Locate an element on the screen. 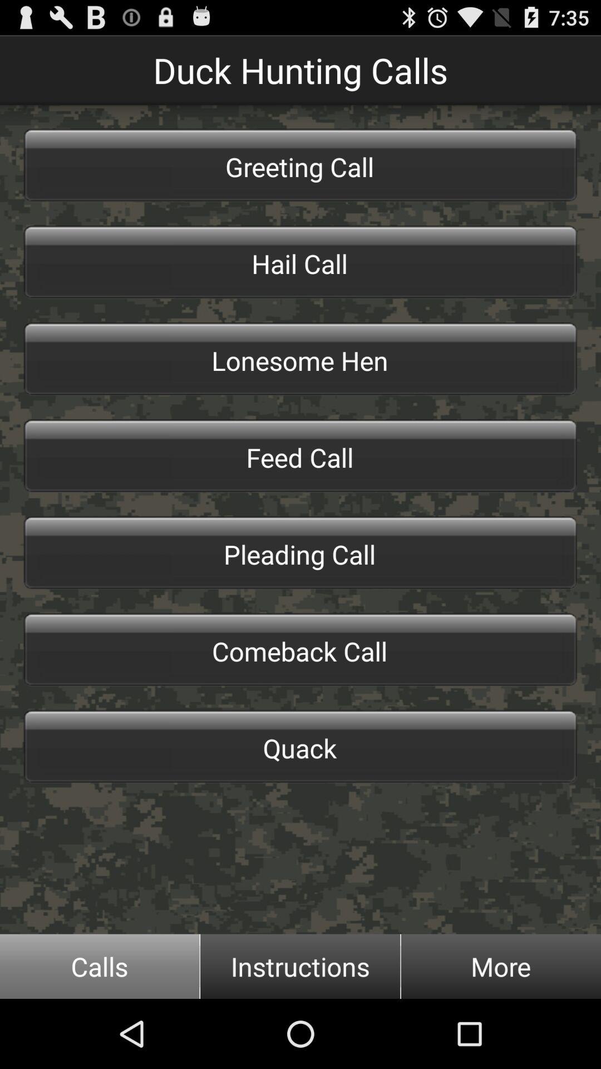 Image resolution: width=601 pixels, height=1069 pixels. turn off the icon below the greeting call icon is located at coordinates (300, 262).